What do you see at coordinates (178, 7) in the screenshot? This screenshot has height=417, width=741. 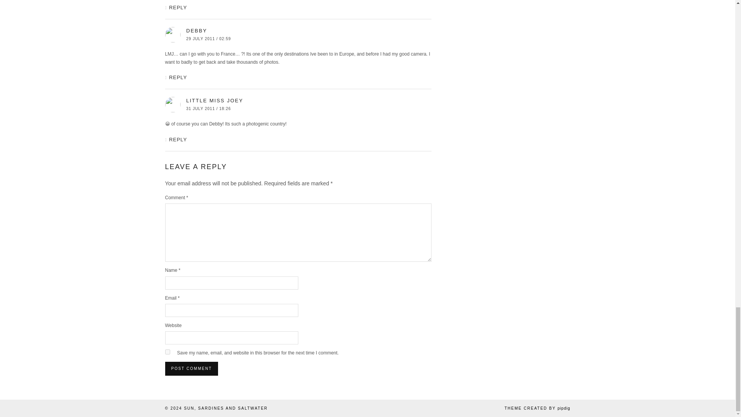 I see `REPLY` at bounding box center [178, 7].